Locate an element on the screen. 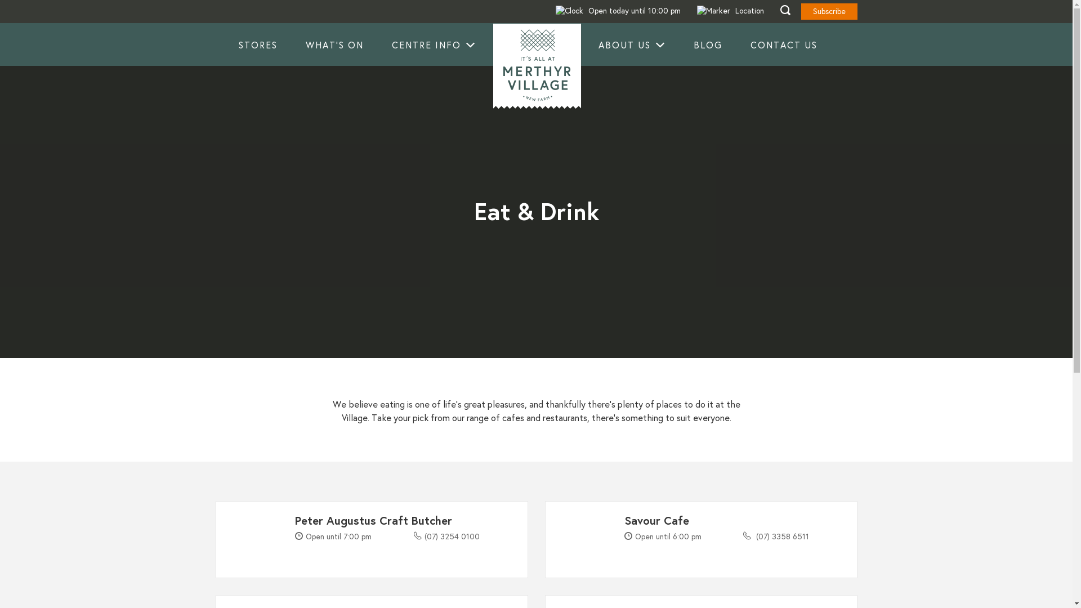 This screenshot has width=1081, height=608. Savour Cafe
Open until 6:00 pm
(07) 3358 6511 is located at coordinates (702, 539).